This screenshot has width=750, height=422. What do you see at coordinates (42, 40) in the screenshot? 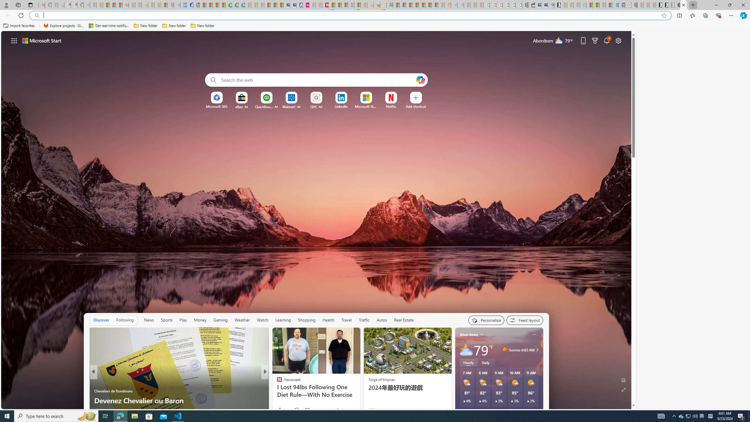
I see `Microsoft start` at bounding box center [42, 40].